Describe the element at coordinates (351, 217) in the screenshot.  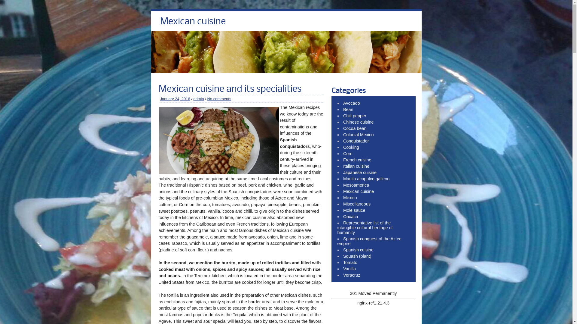
I see `Oaxaca` at that location.